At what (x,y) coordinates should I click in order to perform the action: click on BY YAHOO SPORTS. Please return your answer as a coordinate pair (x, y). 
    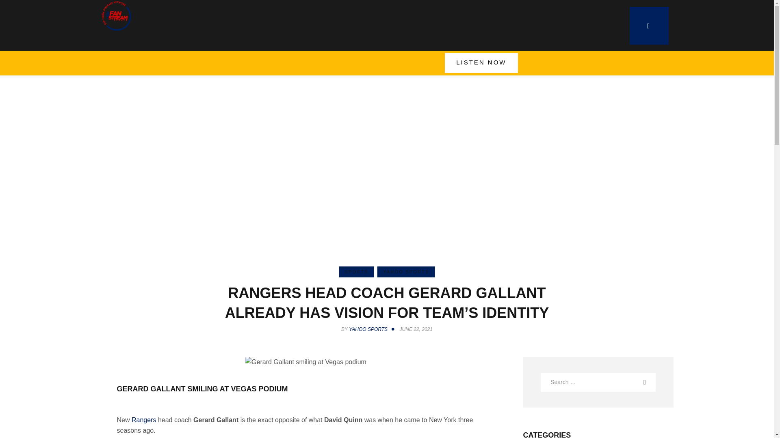
    Looking at the image, I should click on (370, 329).